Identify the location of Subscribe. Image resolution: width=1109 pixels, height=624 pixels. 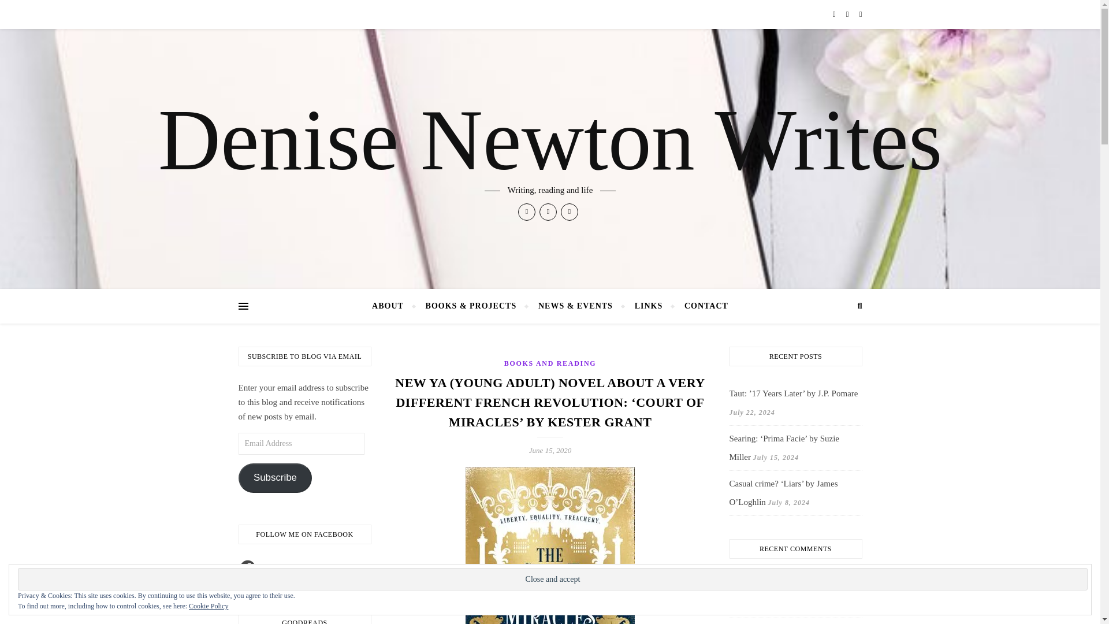
(275, 478).